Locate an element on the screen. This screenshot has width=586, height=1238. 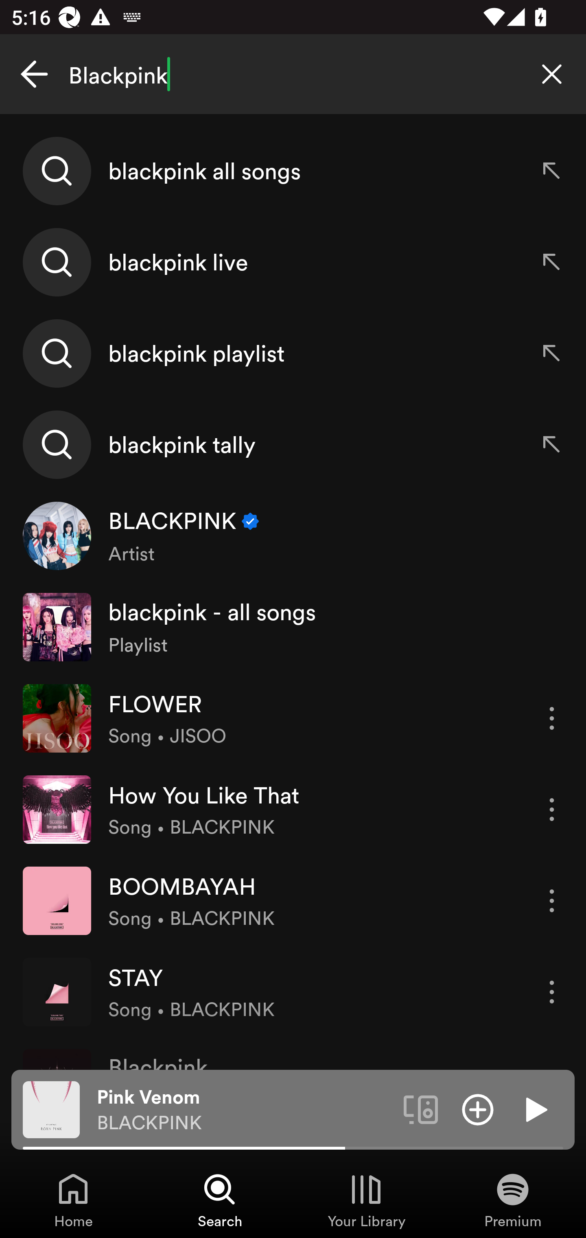
STAY Song • BLACKPINK More options for song STAY is located at coordinates (293, 991).